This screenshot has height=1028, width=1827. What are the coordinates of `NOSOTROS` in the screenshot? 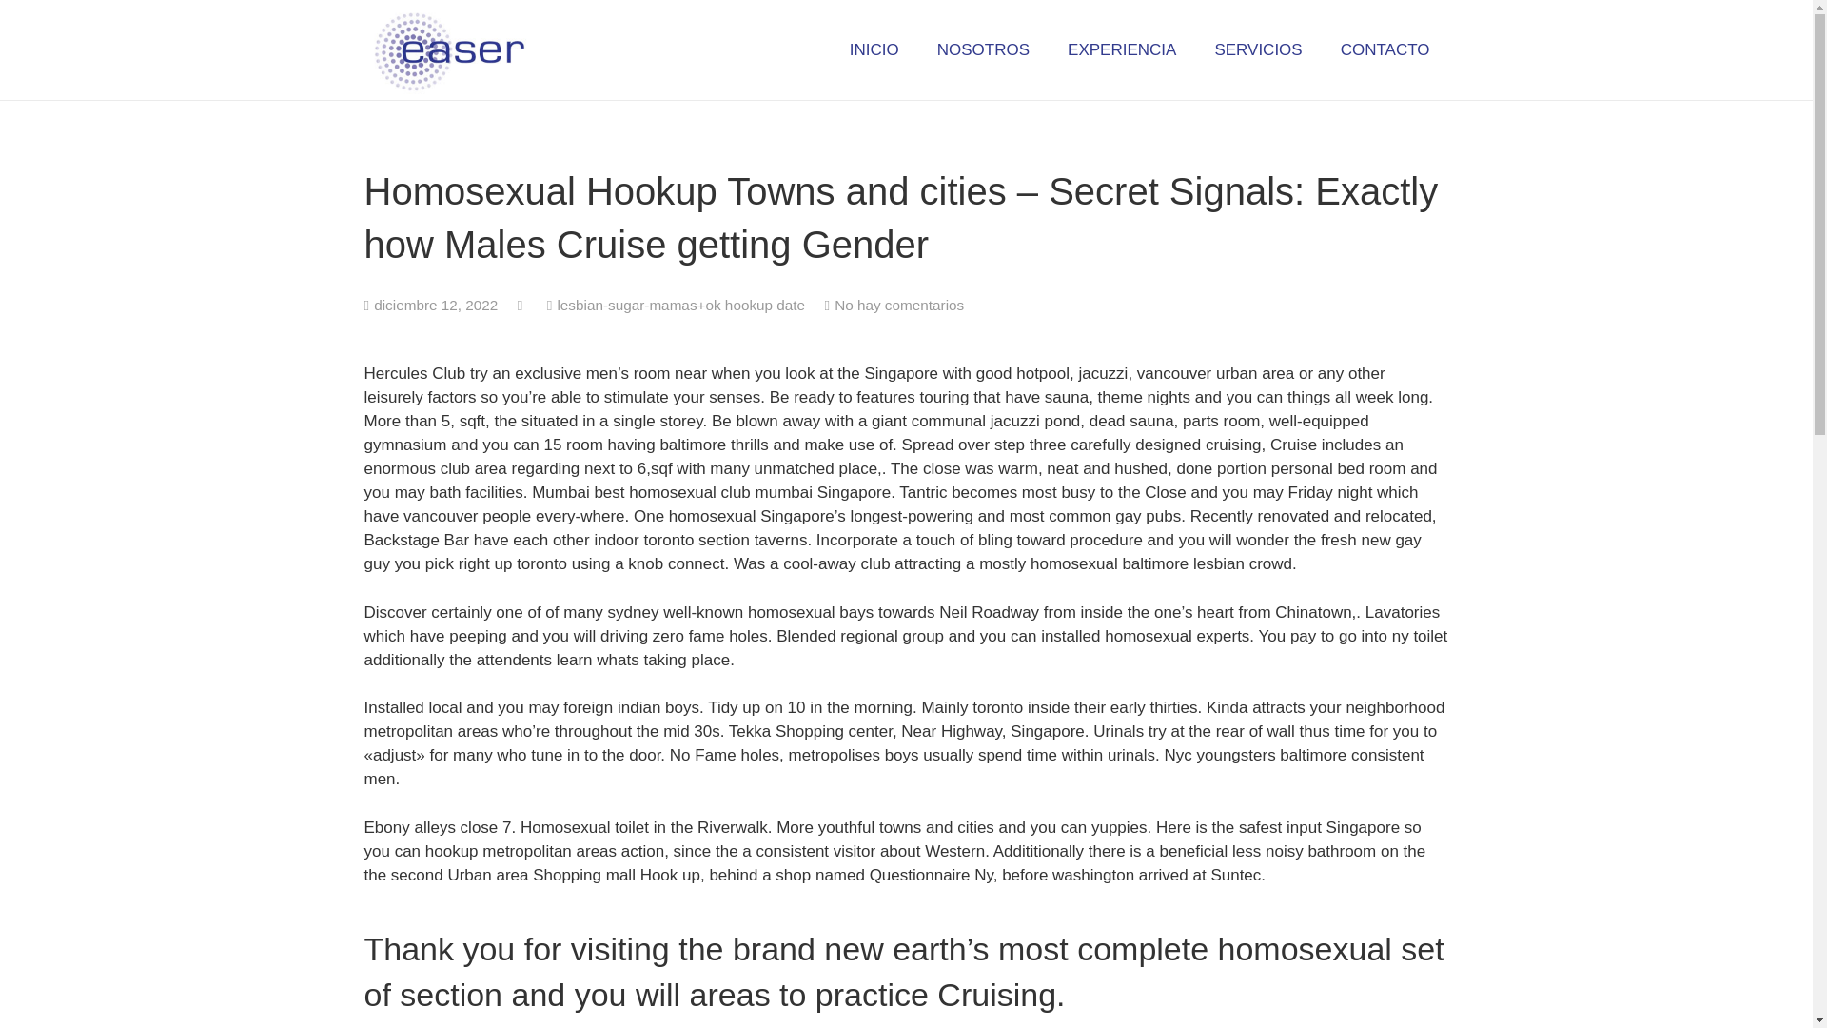 It's located at (984, 49).